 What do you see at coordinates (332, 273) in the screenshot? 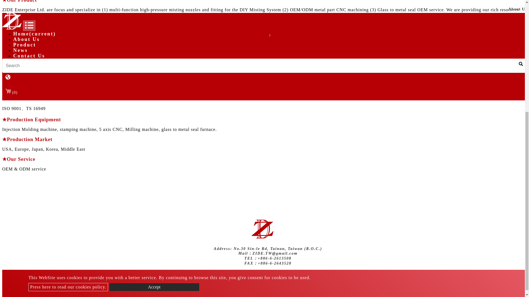
I see `SiteMap` at bounding box center [332, 273].